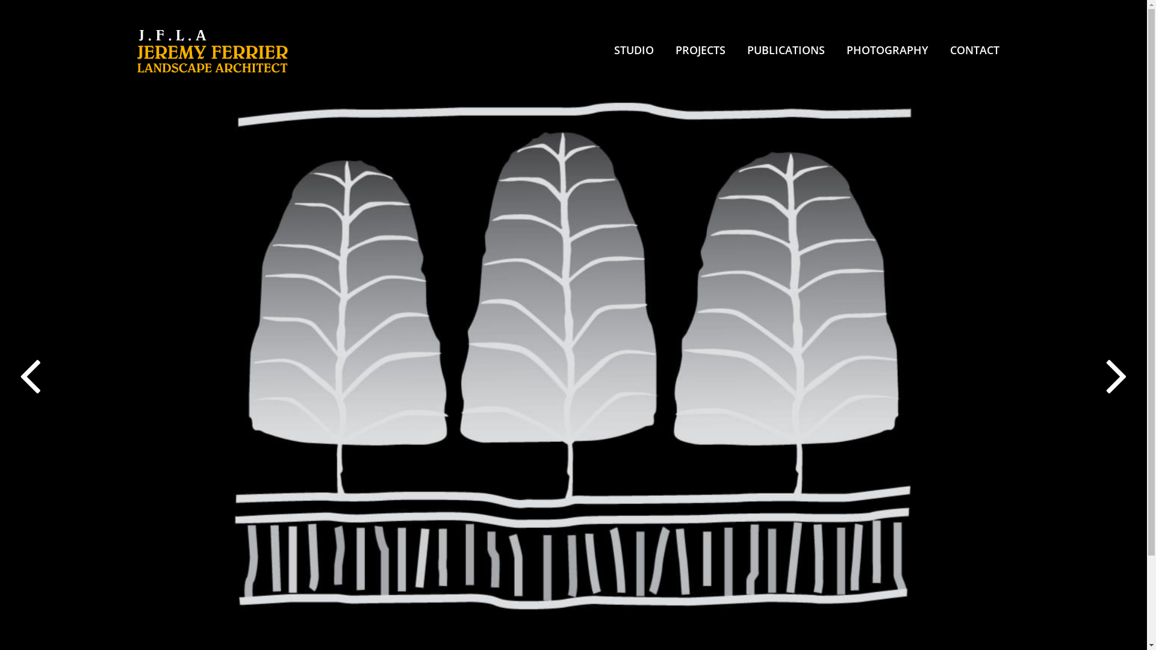 The width and height of the screenshot is (1156, 650). I want to click on PHOTOGRAPHY, so click(887, 50).